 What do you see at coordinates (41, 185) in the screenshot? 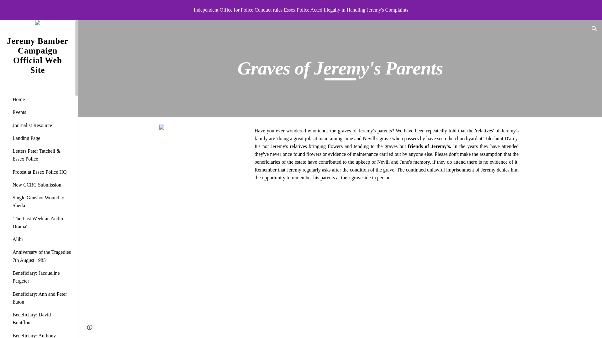
I see `New CCRC Submission` at bounding box center [41, 185].